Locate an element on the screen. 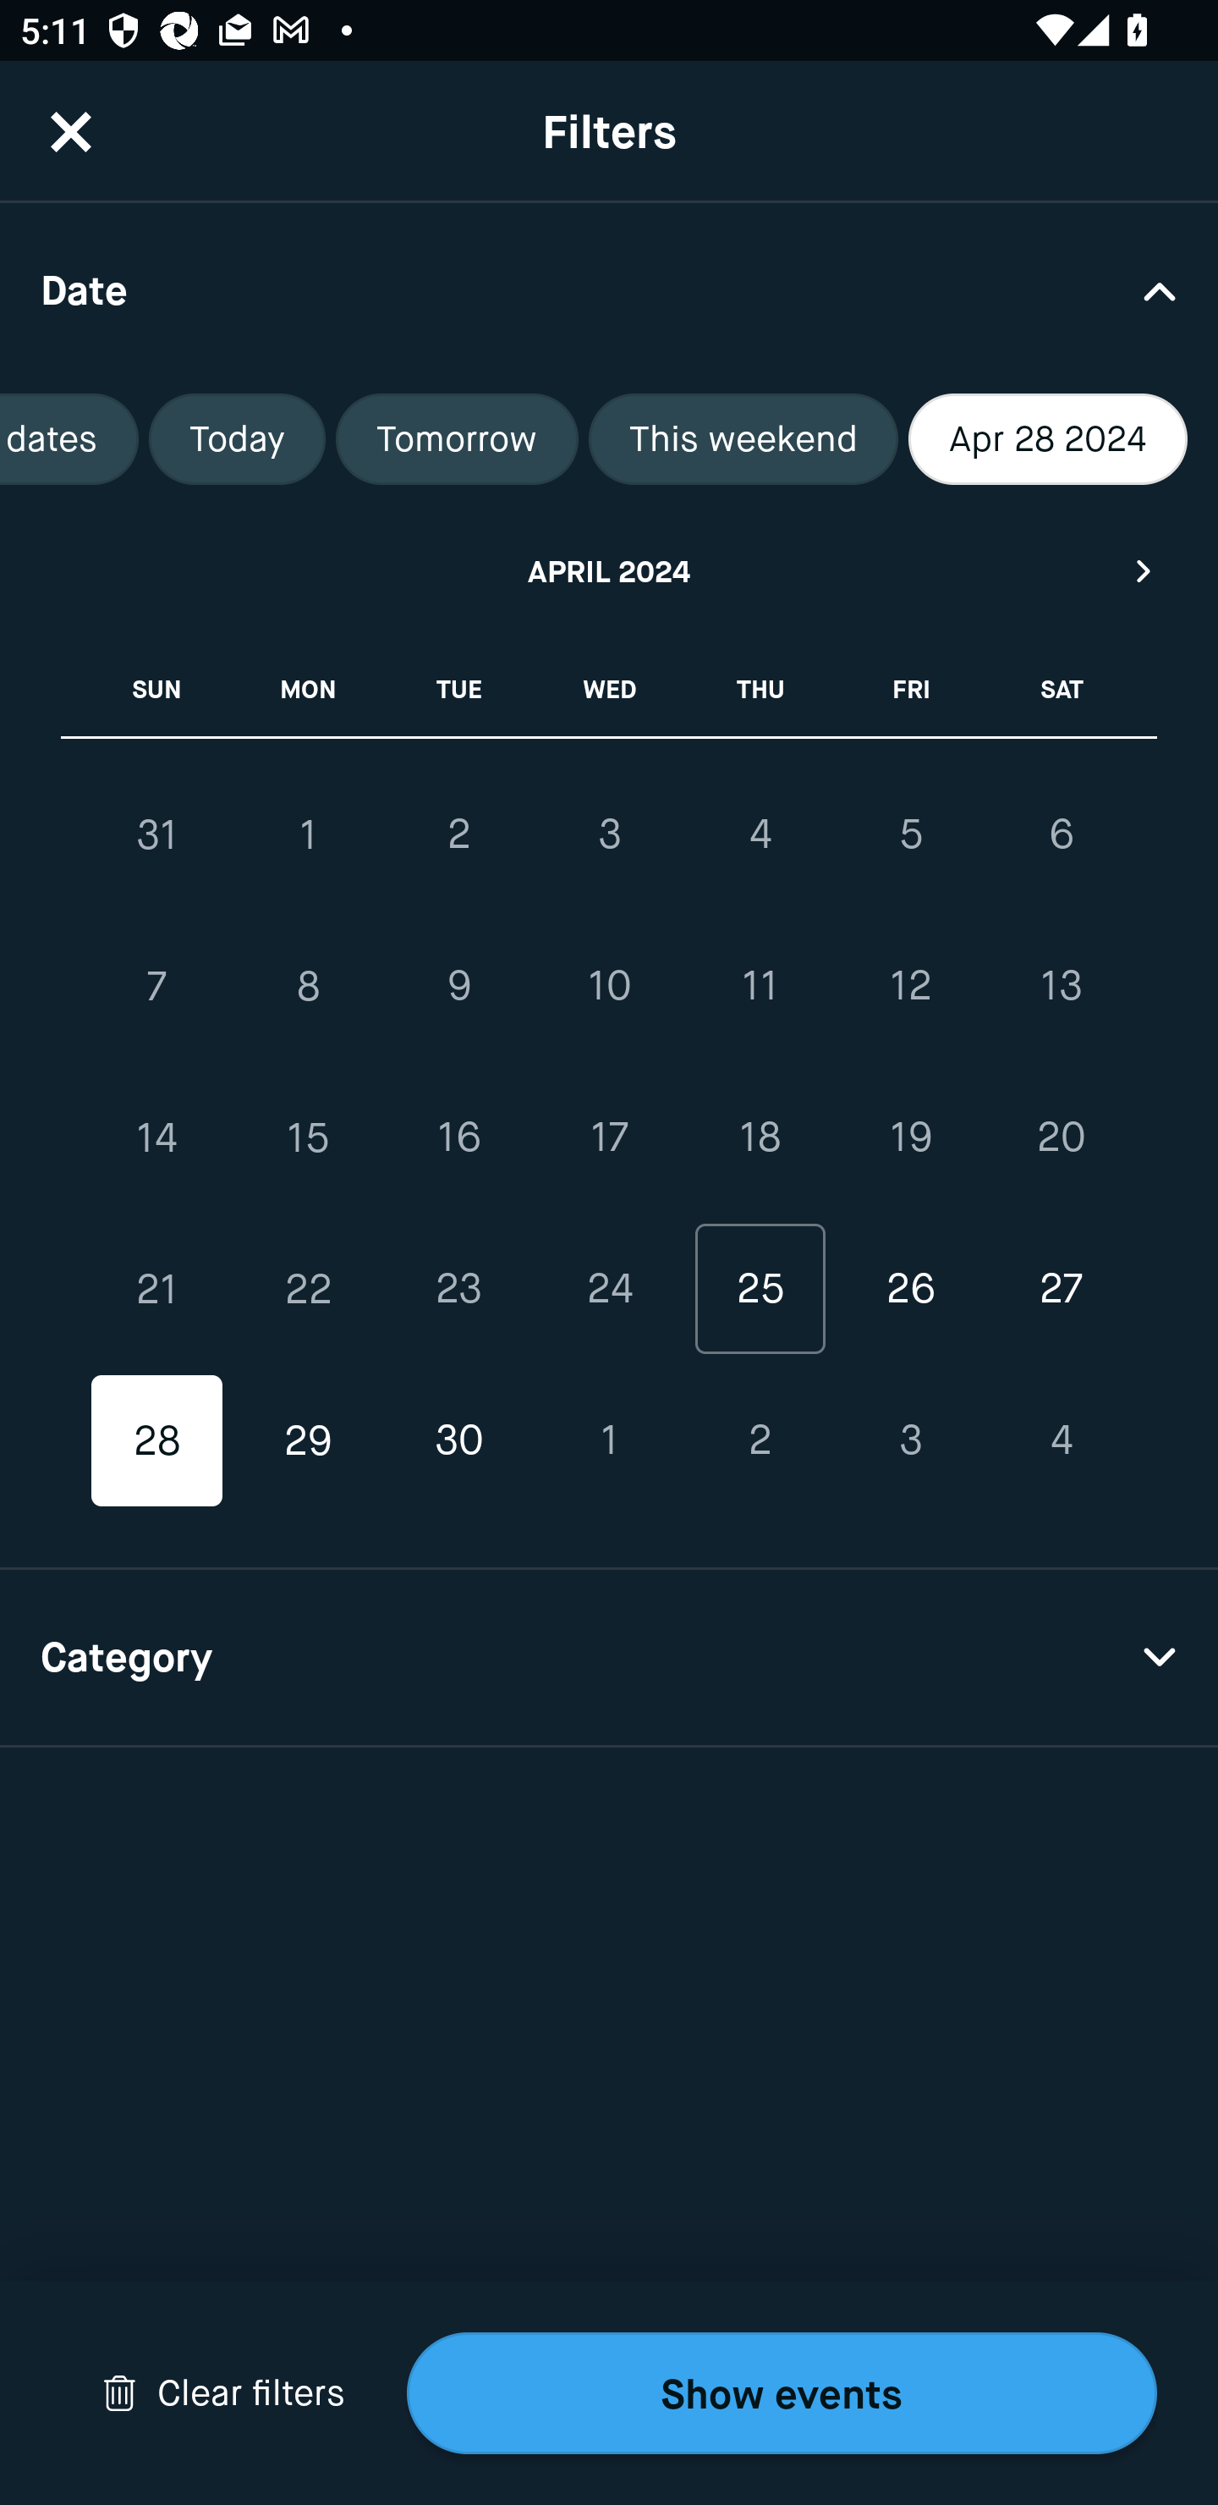 The width and height of the screenshot is (1218, 2505). 23 is located at coordinates (458, 1288).